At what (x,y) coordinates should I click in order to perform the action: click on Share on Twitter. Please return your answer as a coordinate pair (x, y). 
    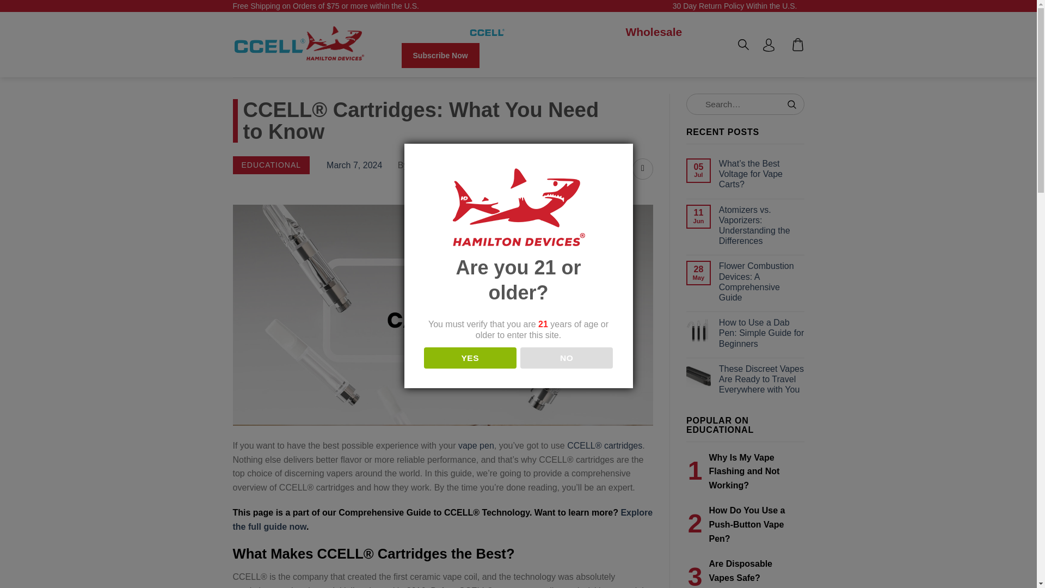
    Looking at the image, I should click on (642, 169).